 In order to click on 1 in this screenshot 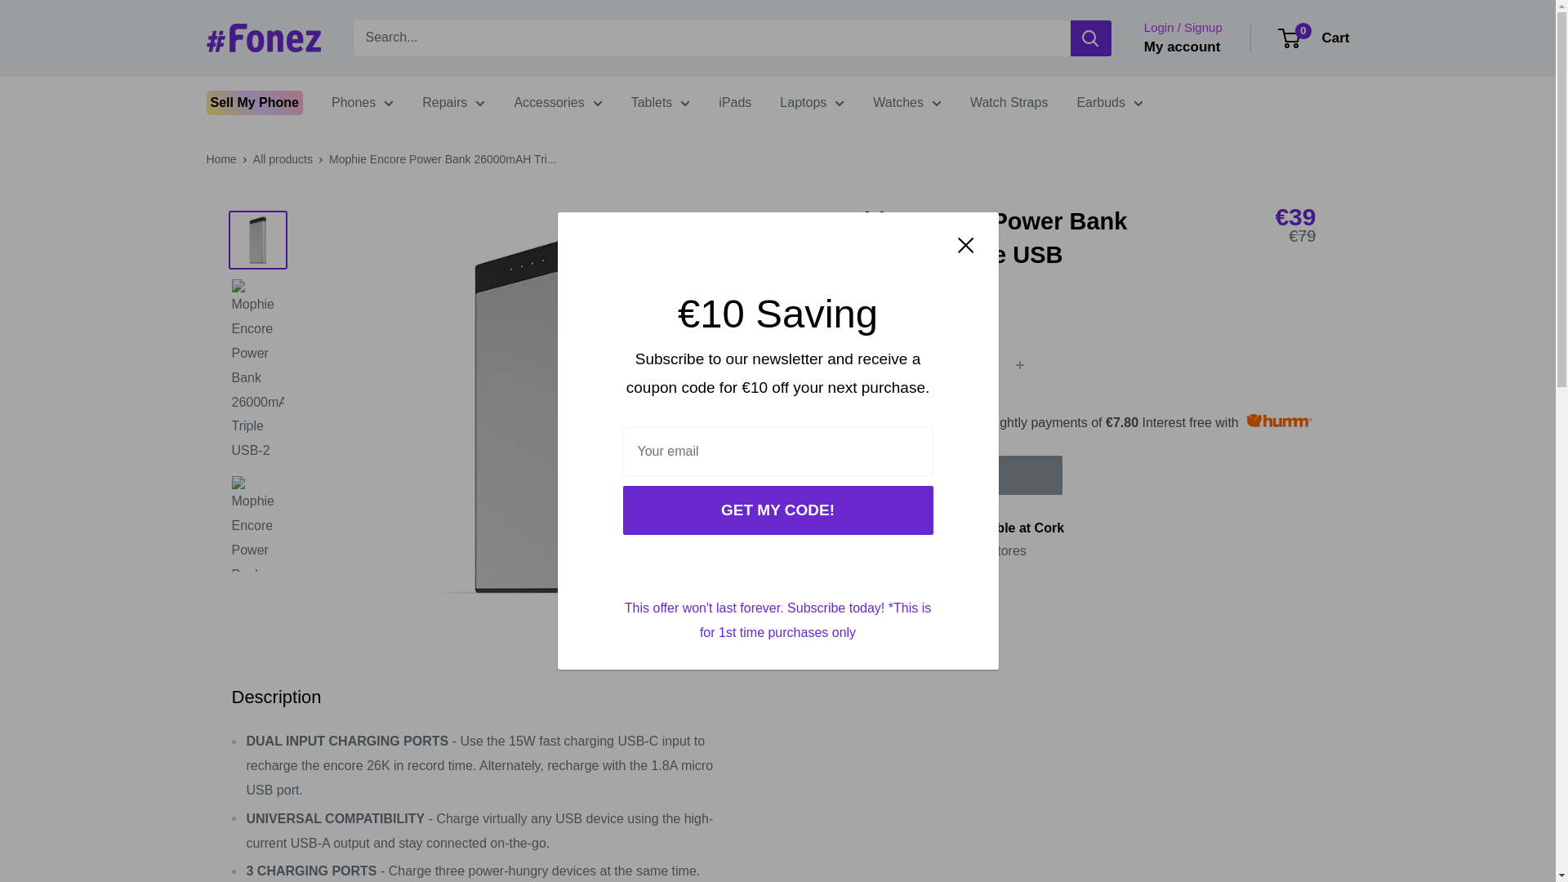, I will do `click(977, 364)`.